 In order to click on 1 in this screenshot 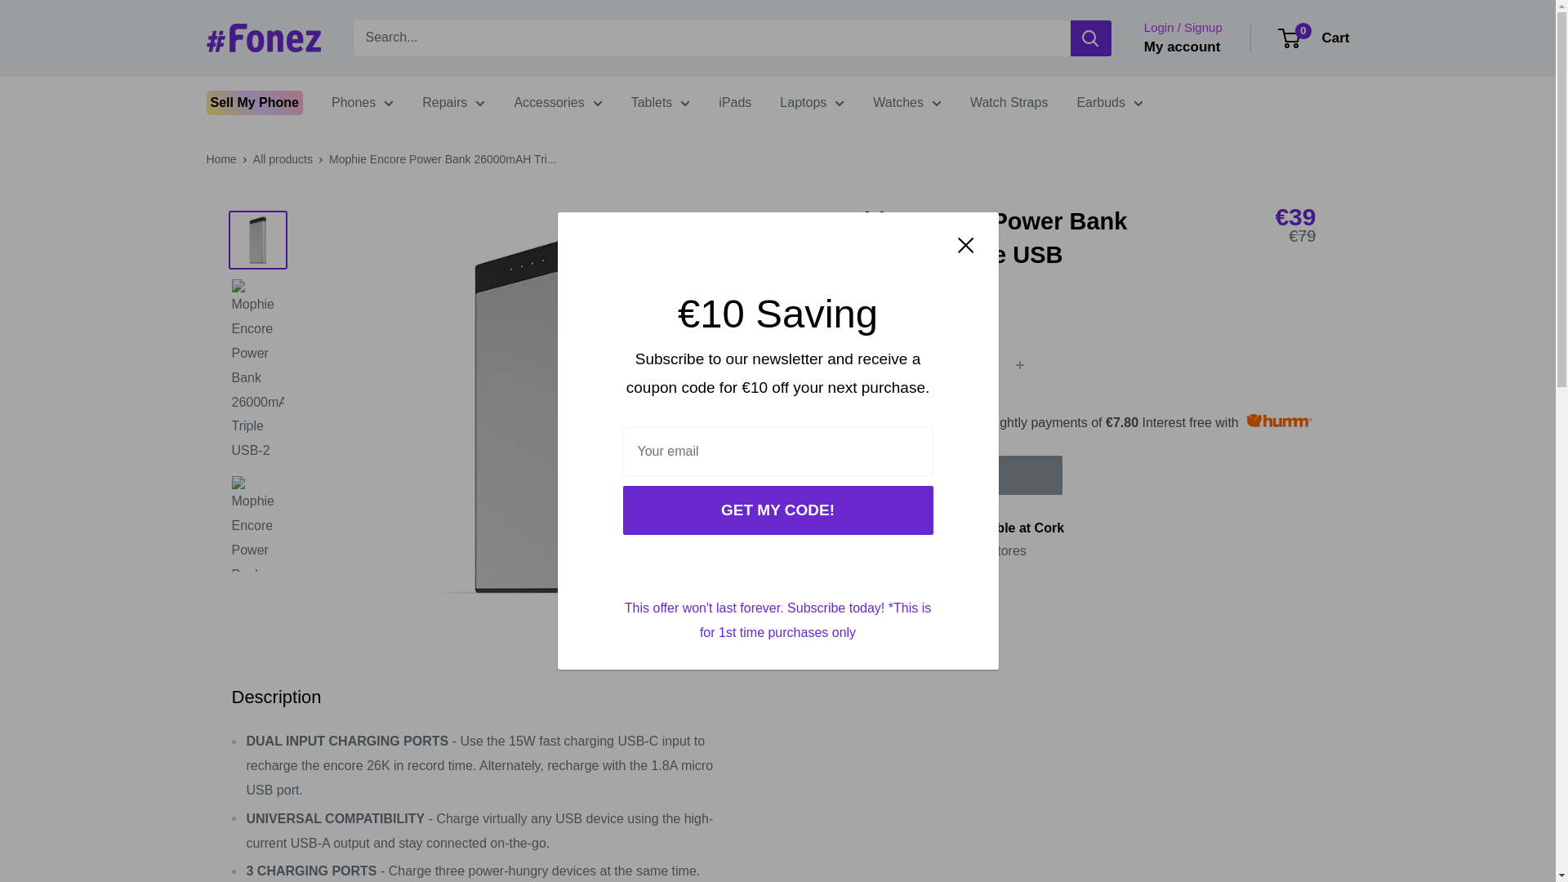, I will do `click(977, 364)`.